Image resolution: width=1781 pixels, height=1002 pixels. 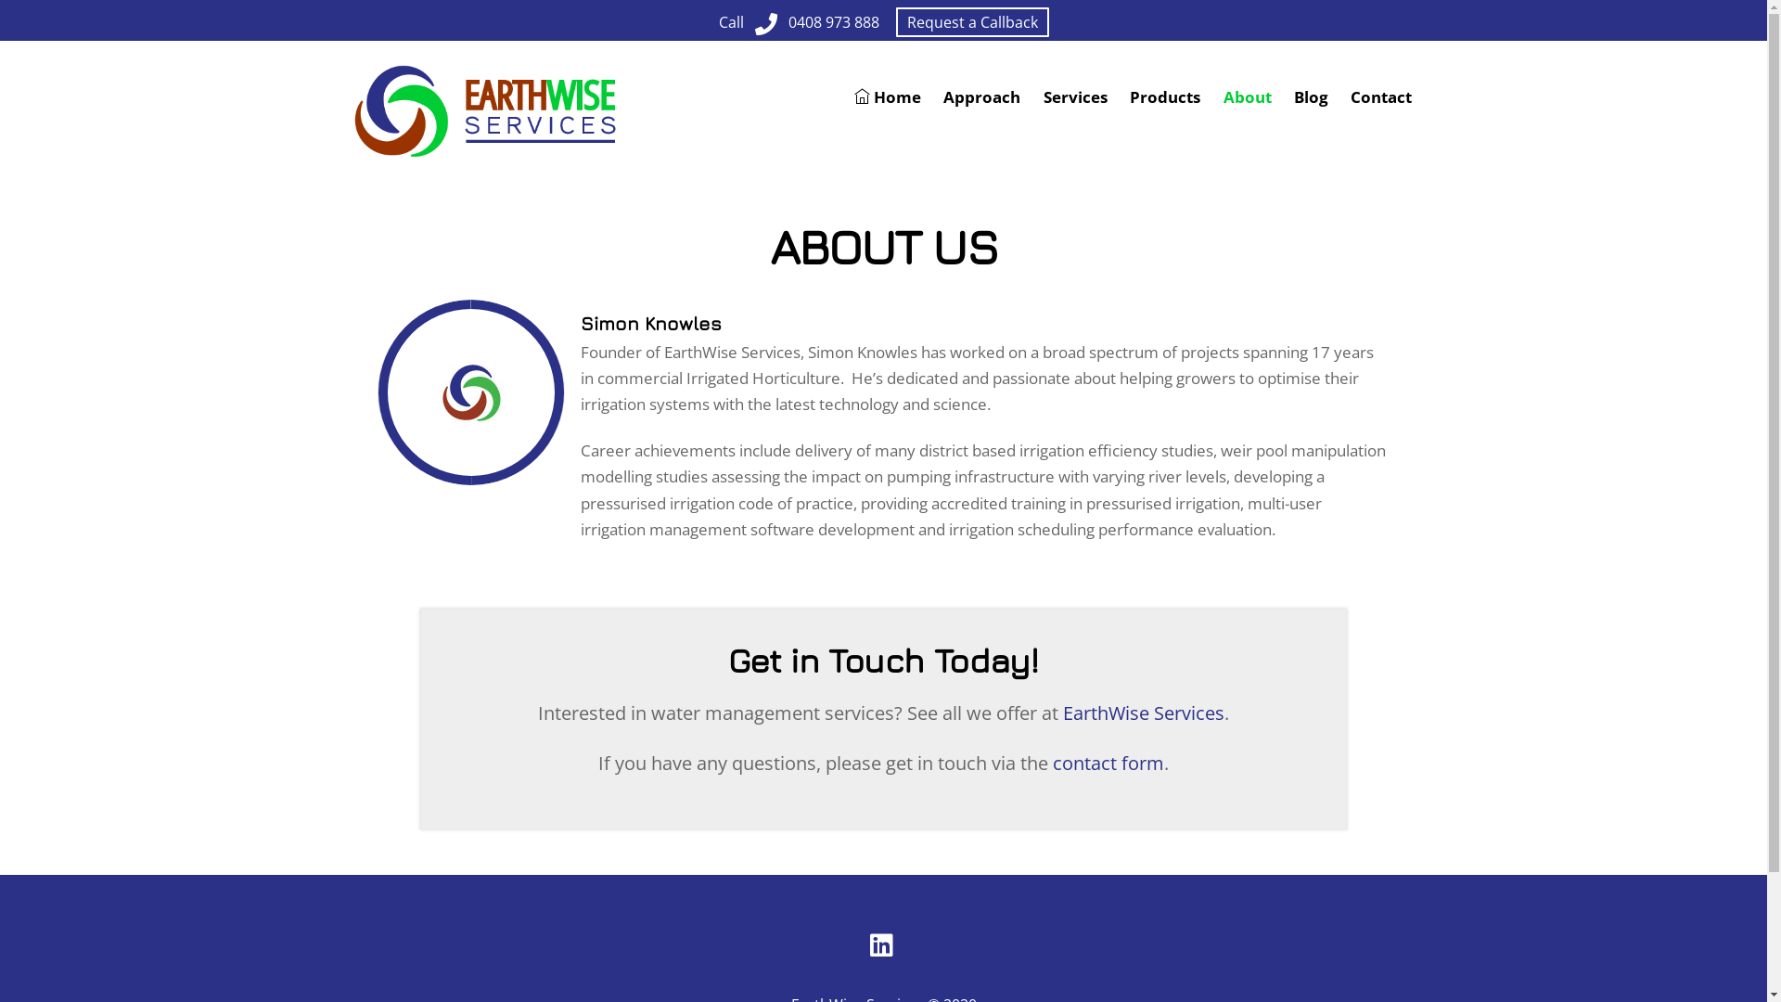 I want to click on Request a Callback, so click(x=972, y=22).